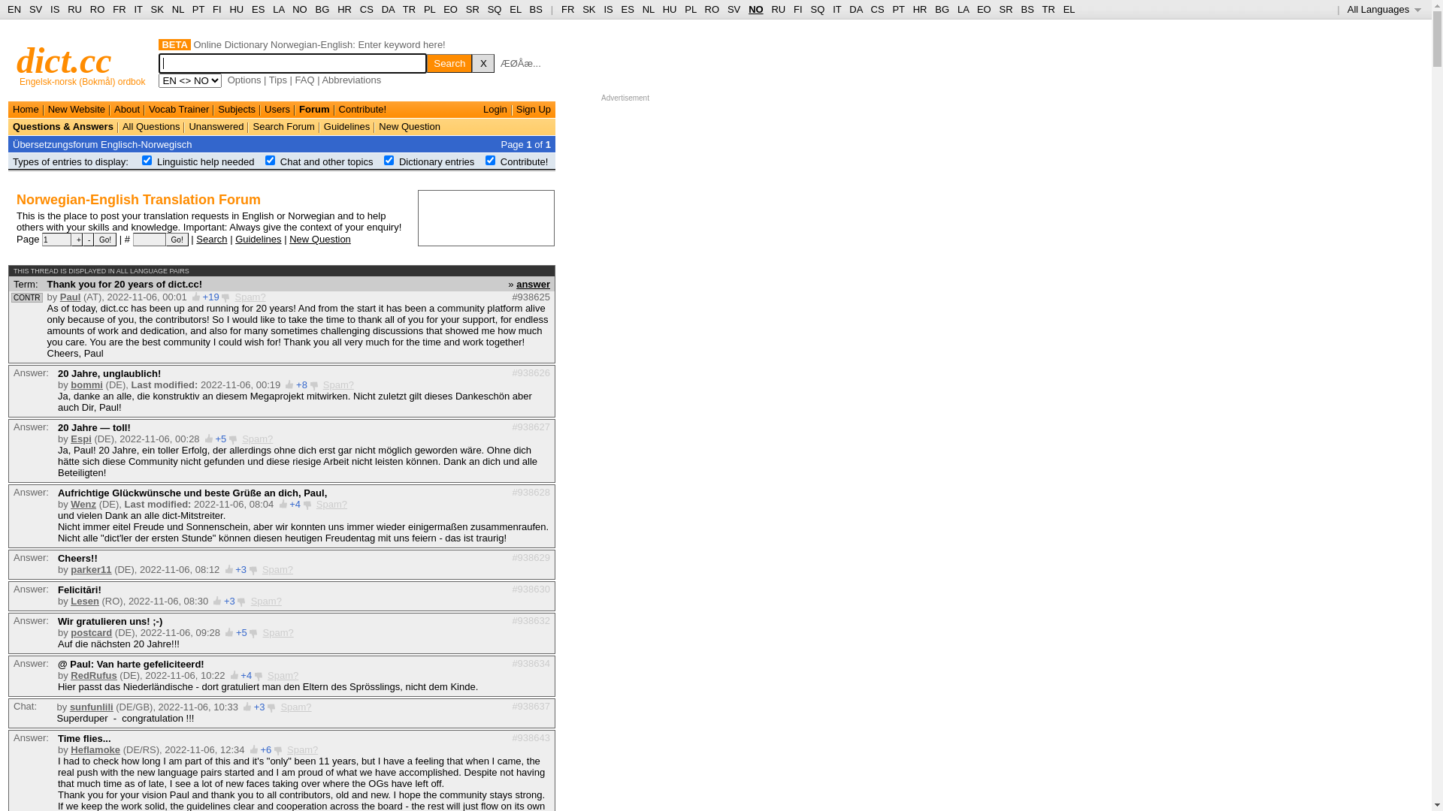 The height and width of the screenshot is (811, 1443). I want to click on +8, so click(302, 384).